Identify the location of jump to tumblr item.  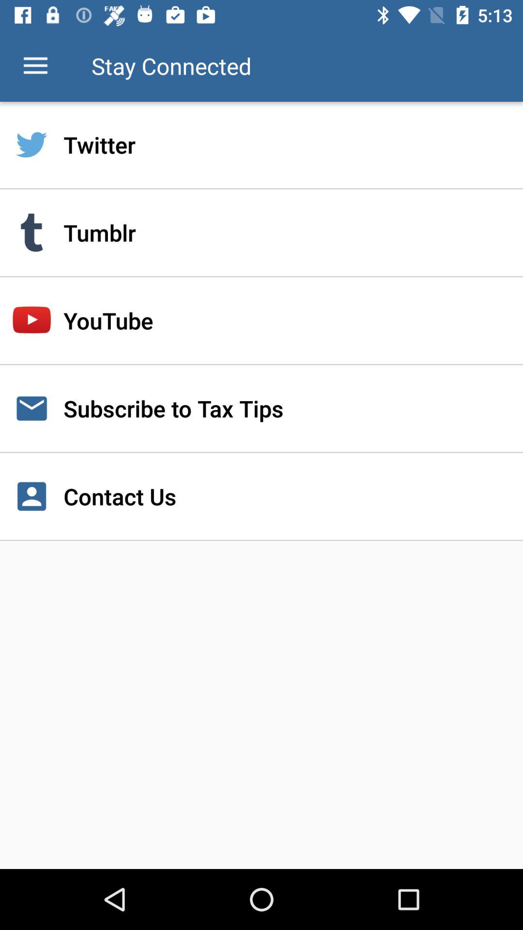
(261, 232).